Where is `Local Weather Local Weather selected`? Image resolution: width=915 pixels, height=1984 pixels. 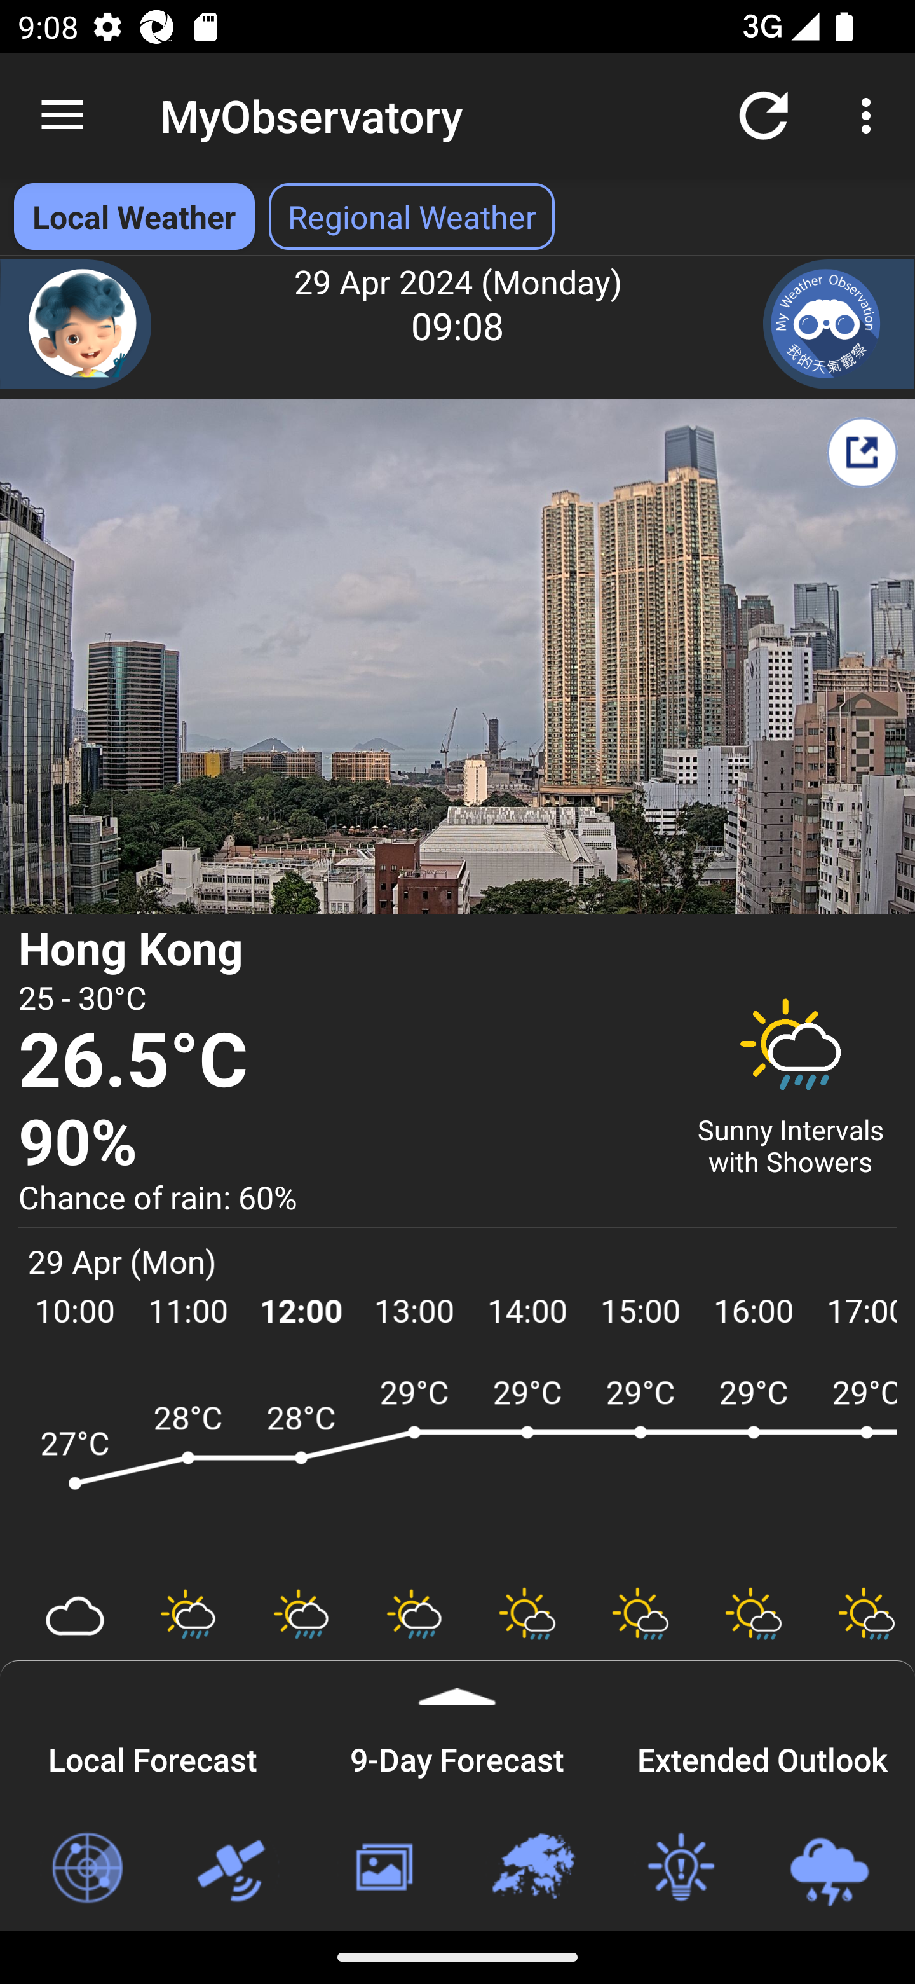 Local Weather Local Weather selected is located at coordinates (133, 216).